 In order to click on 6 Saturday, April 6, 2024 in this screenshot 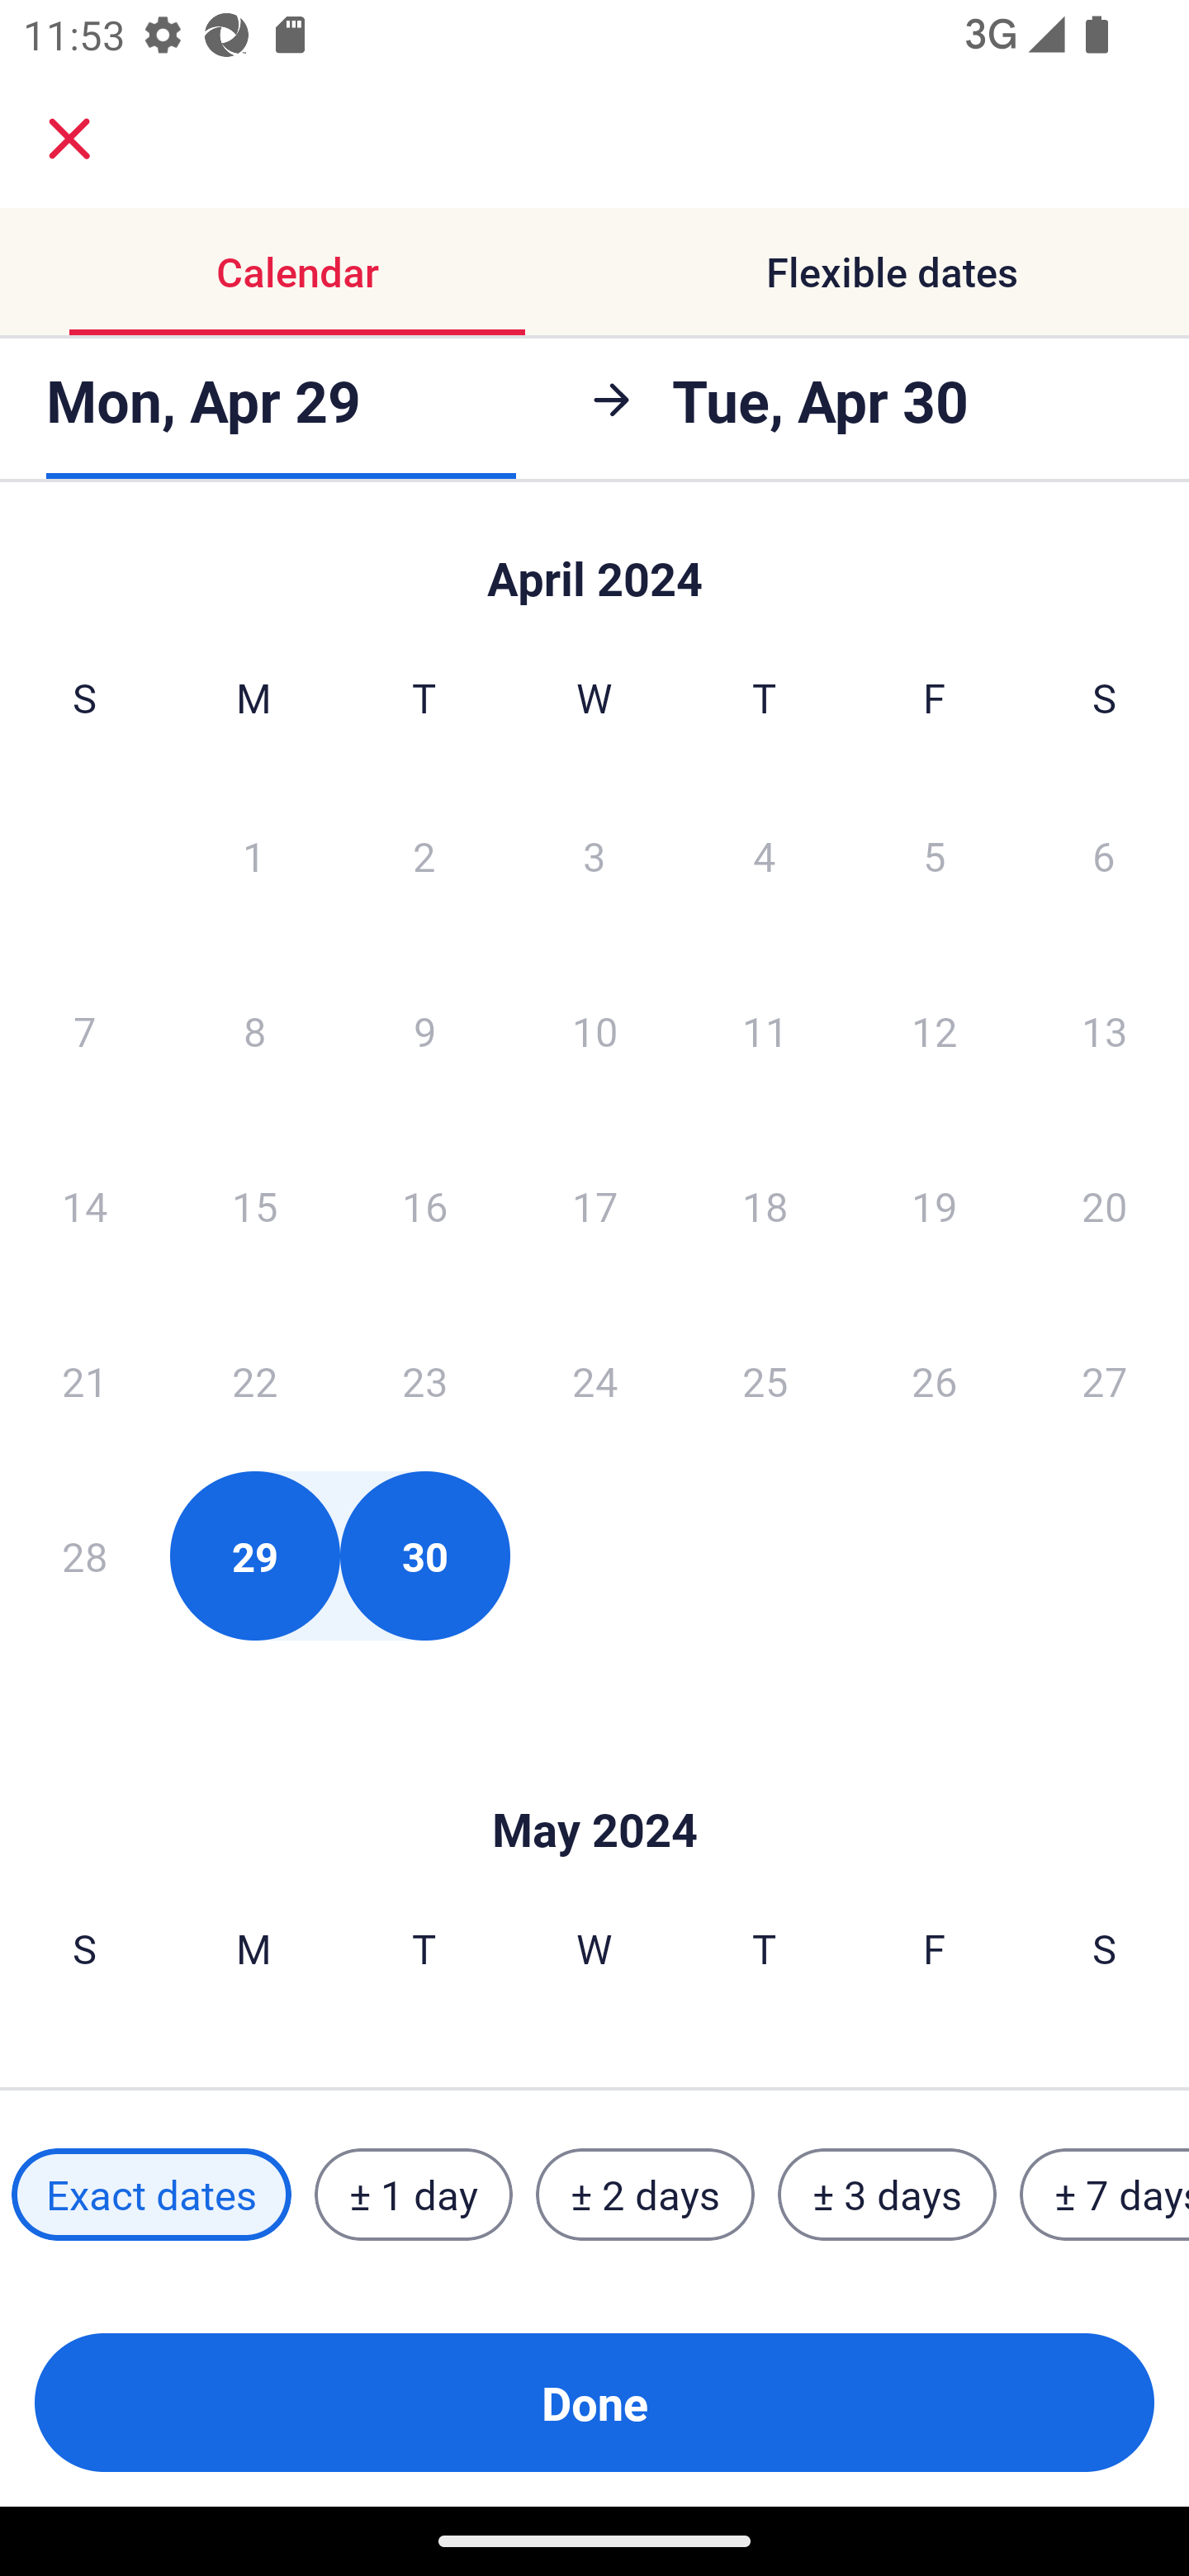, I will do `click(1104, 855)`.